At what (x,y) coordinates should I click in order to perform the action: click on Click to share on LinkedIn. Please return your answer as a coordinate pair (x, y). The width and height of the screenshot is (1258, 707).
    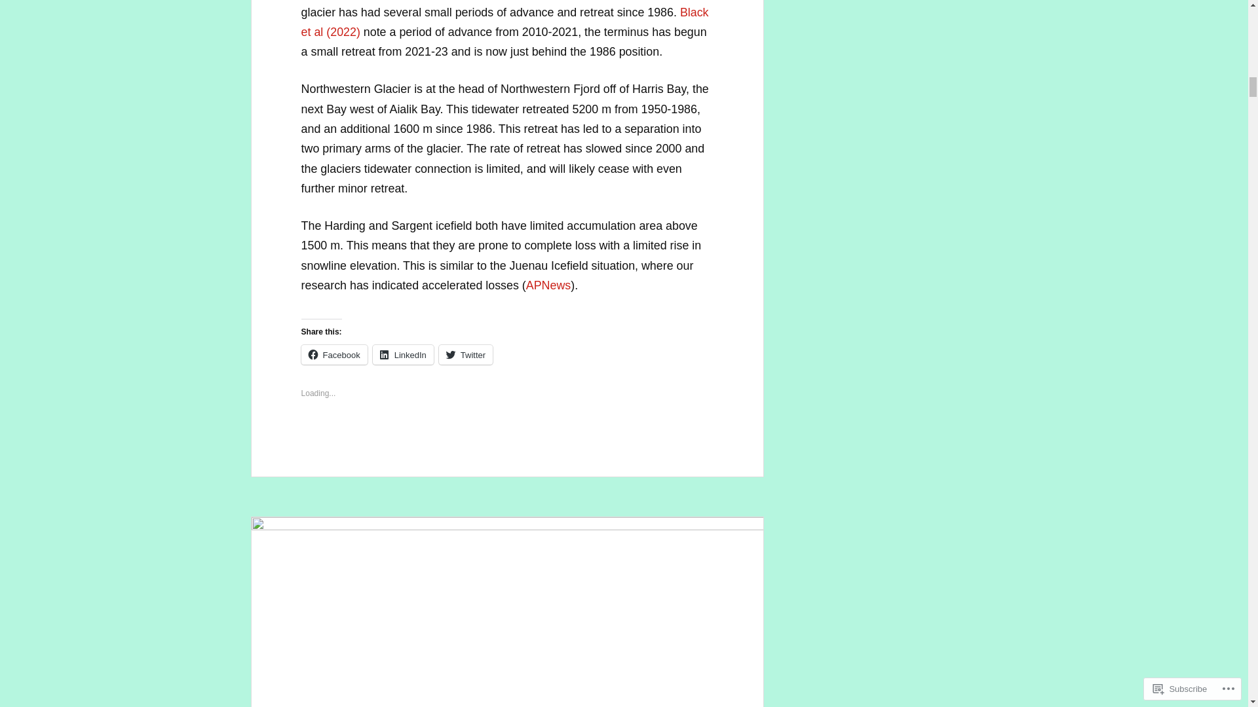
    Looking at the image, I should click on (403, 355).